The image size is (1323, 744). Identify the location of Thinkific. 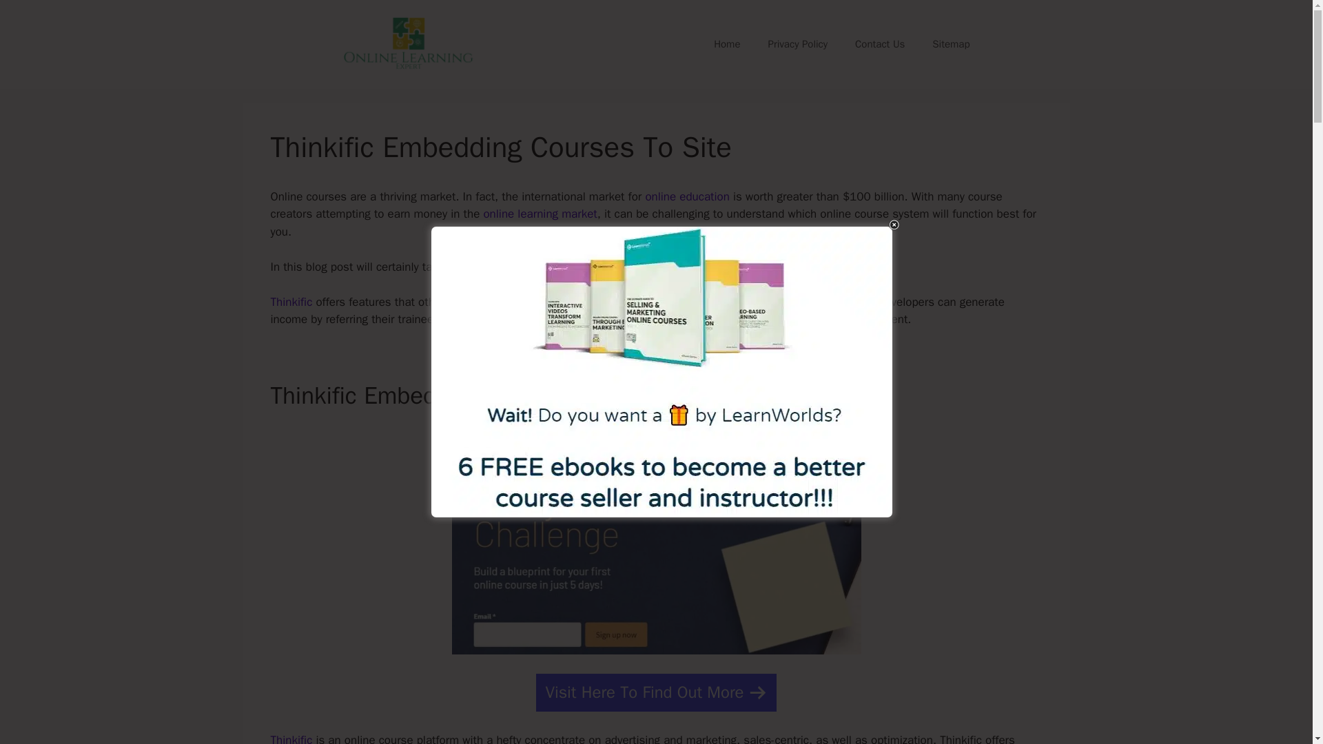
(291, 302).